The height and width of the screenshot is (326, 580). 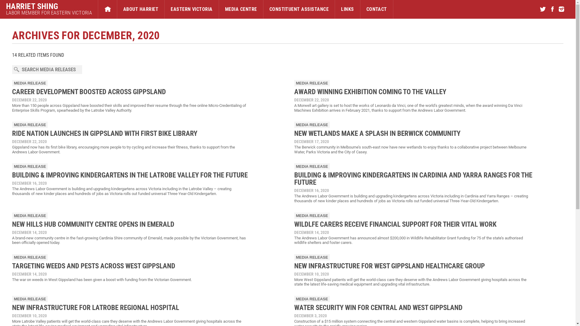 I want to click on MEDIA RELEASE, so click(x=30, y=167).